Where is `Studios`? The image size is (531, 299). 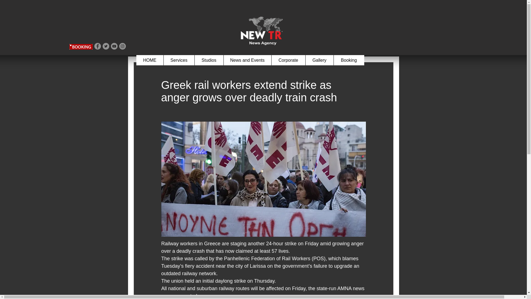 Studios is located at coordinates (209, 60).